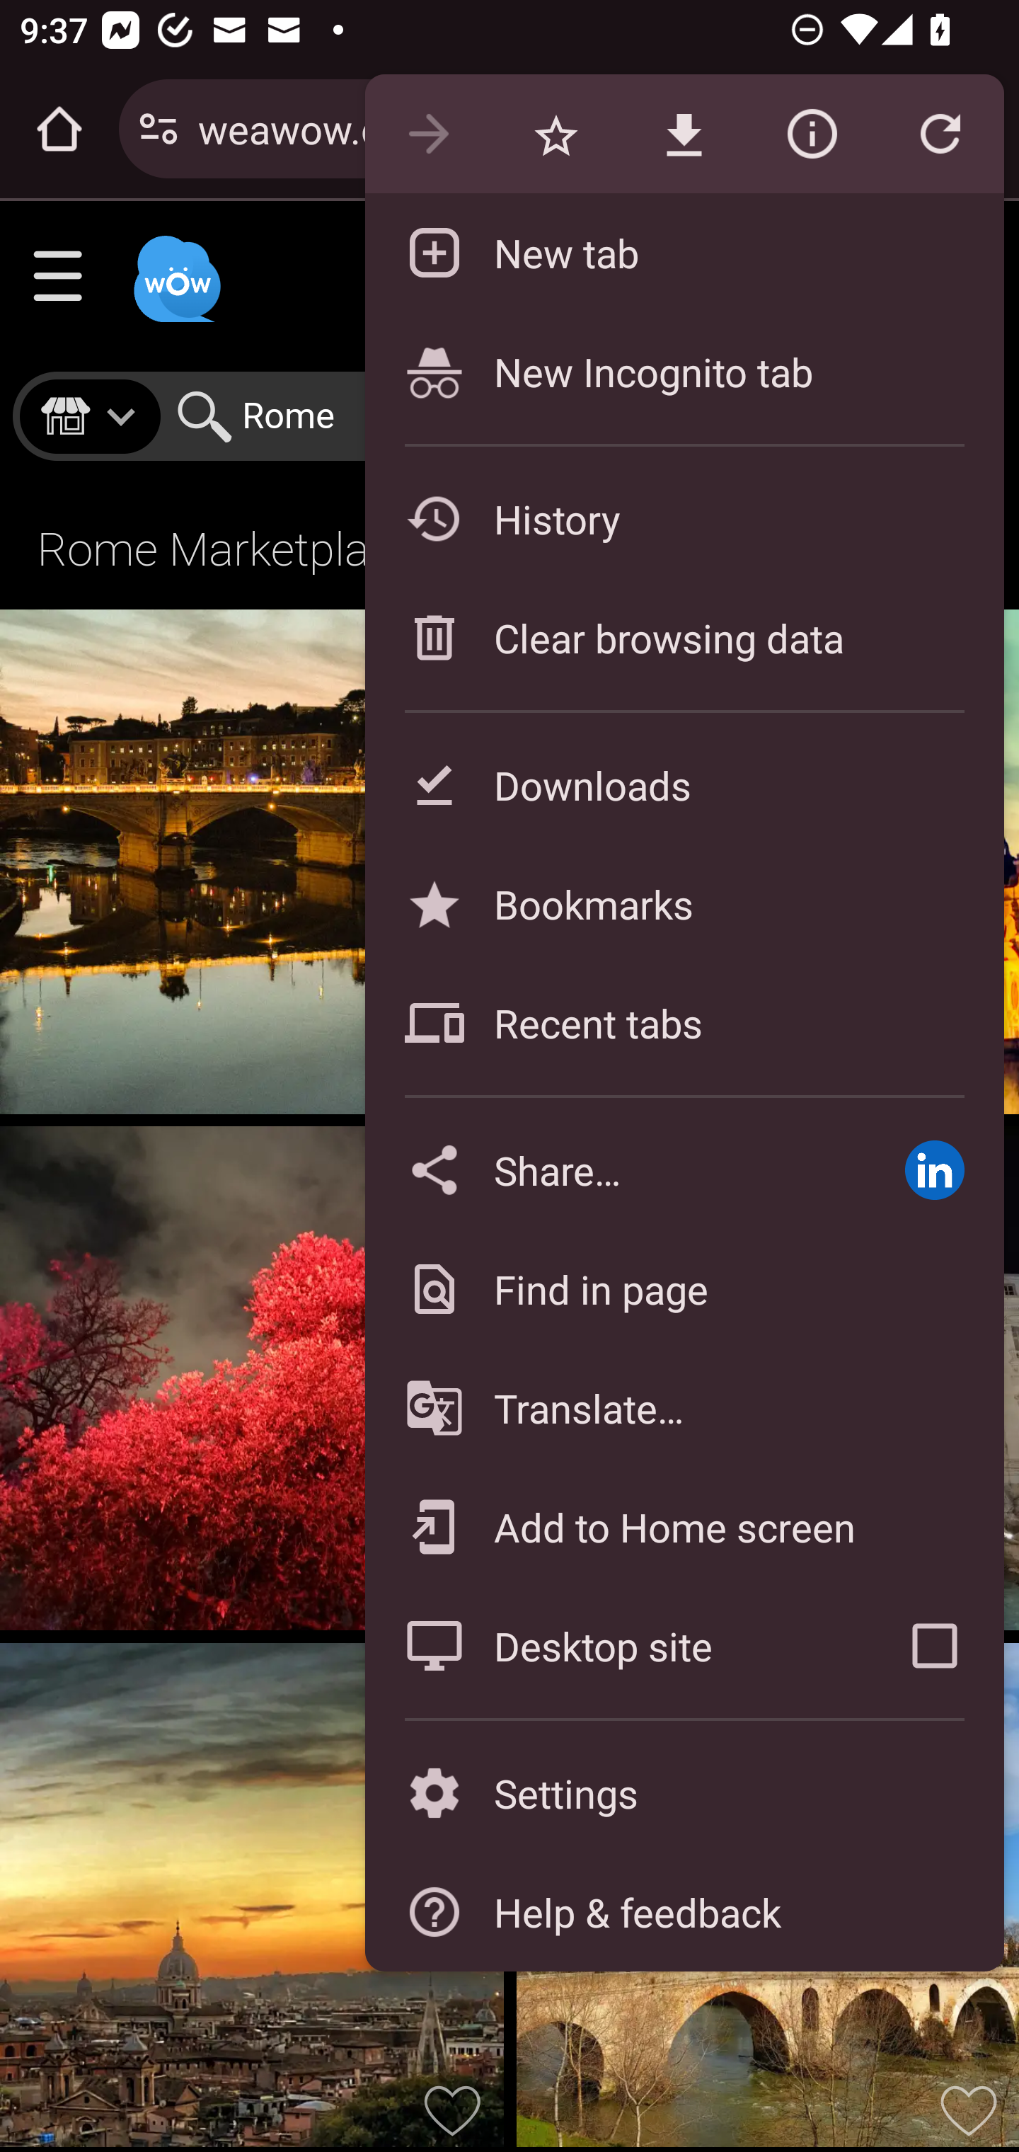 This screenshot has height=2152, width=1019. Describe the element at coordinates (684, 784) in the screenshot. I see `Downloads` at that location.